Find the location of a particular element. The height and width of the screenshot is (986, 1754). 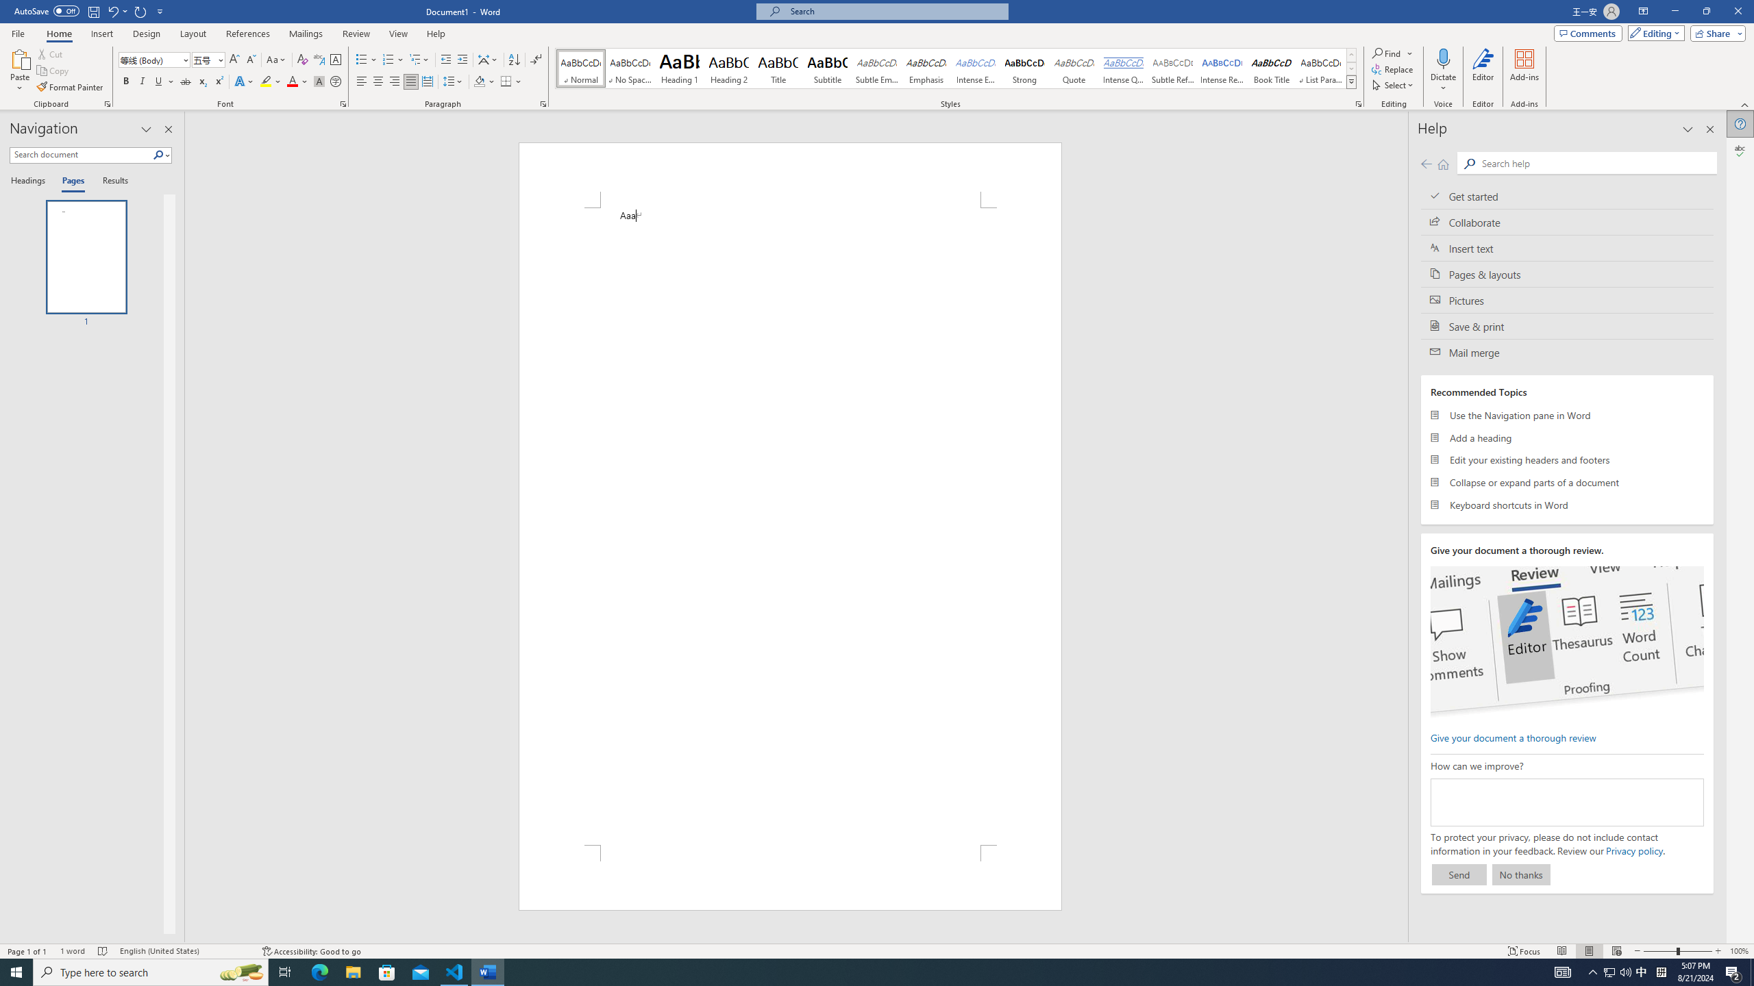

Review is located at coordinates (356, 34).